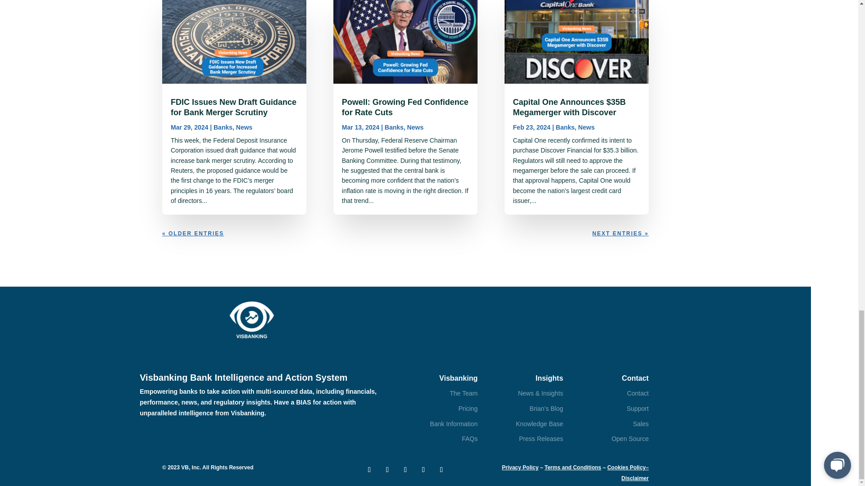  Describe the element at coordinates (405, 107) in the screenshot. I see `Powell: Growing Fed Confidence for Rate Cuts` at that location.